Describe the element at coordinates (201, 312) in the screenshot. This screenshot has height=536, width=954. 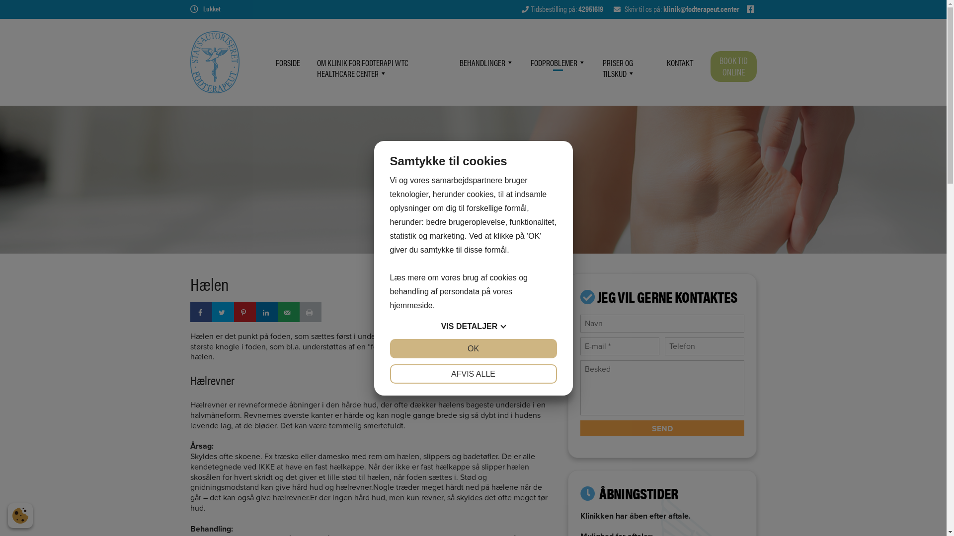
I see `Share on Facebook` at that location.